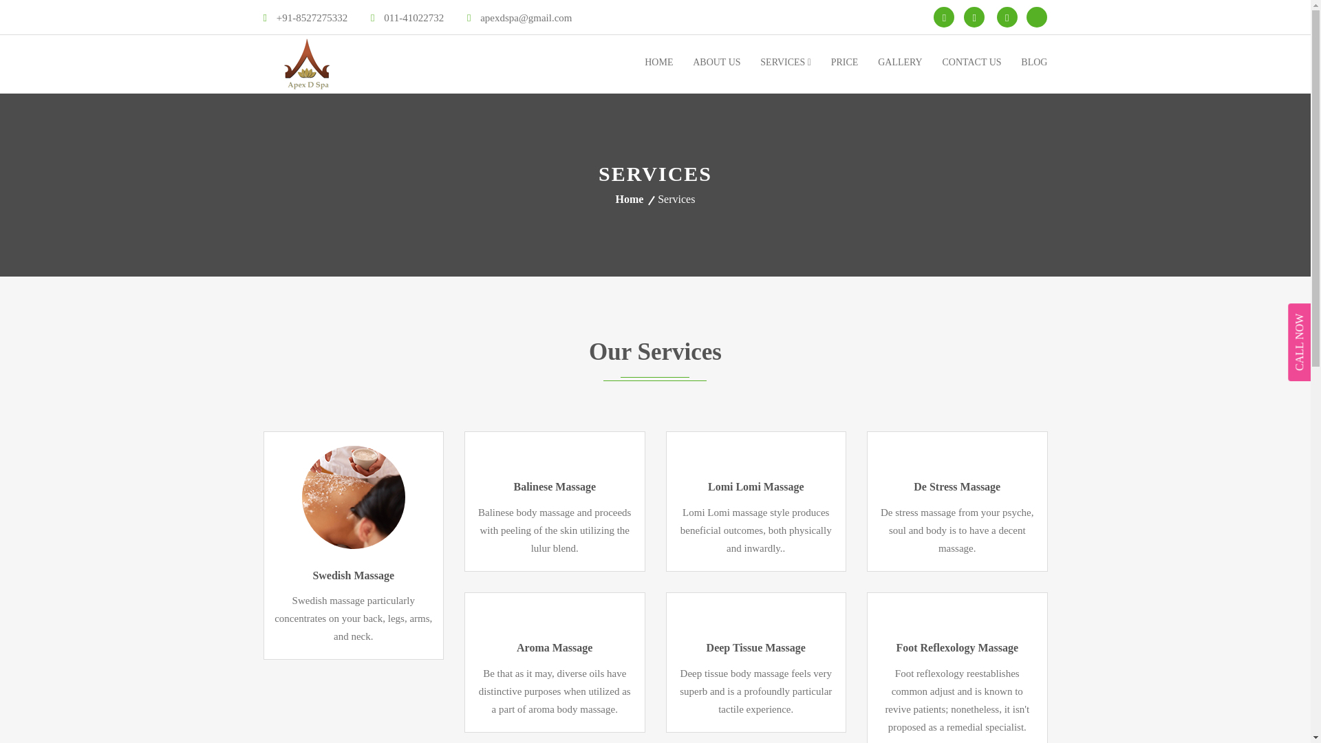 The image size is (1321, 743). Describe the element at coordinates (971, 62) in the screenshot. I see `CONTACT US` at that location.